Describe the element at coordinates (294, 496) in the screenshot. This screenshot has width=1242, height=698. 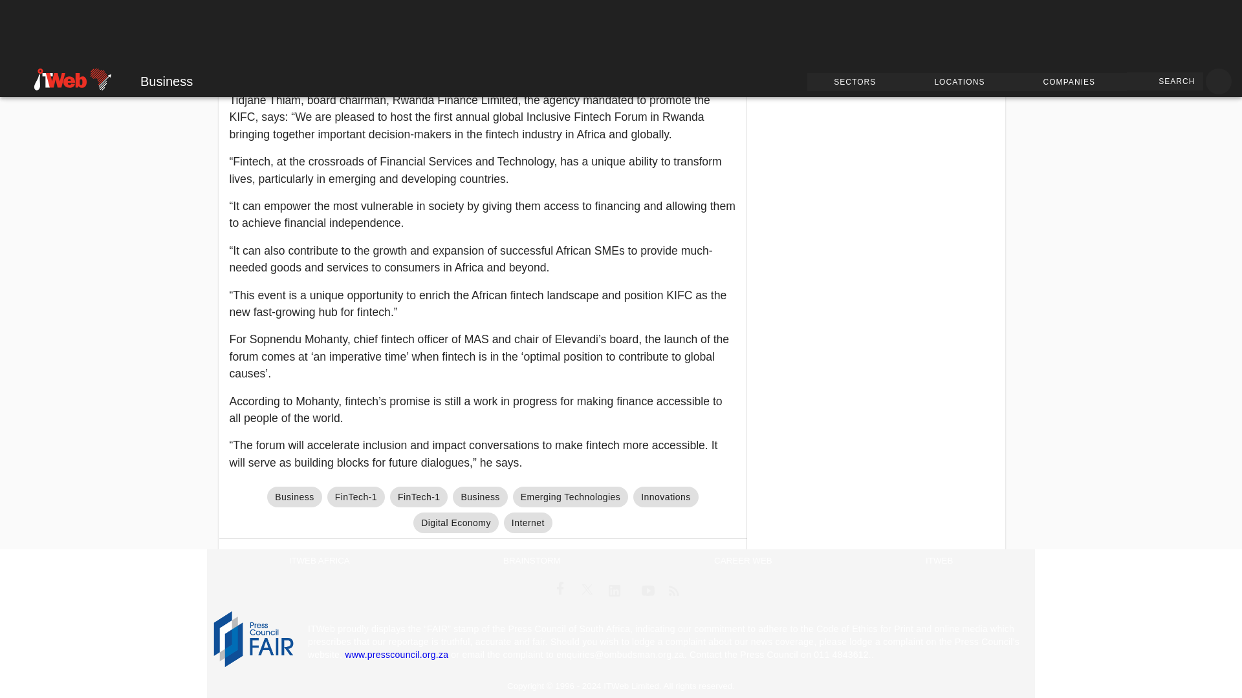
I see `Business` at that location.